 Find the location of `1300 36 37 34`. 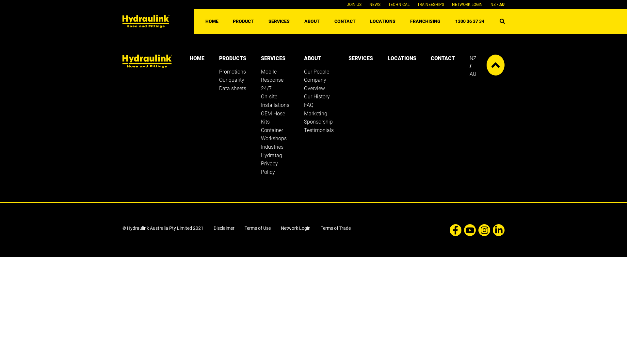

1300 36 37 34 is located at coordinates (470, 21).